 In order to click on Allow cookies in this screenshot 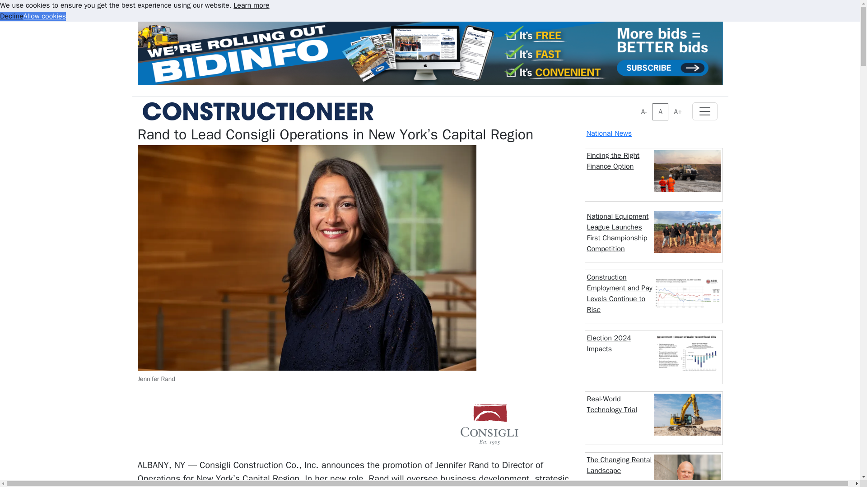, I will do `click(44, 16)`.